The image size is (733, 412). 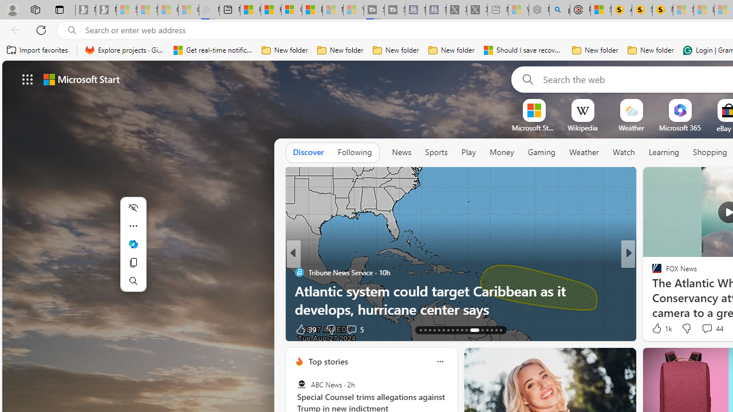 What do you see at coordinates (707, 328) in the screenshot?
I see `View comments 3 Comment` at bounding box center [707, 328].